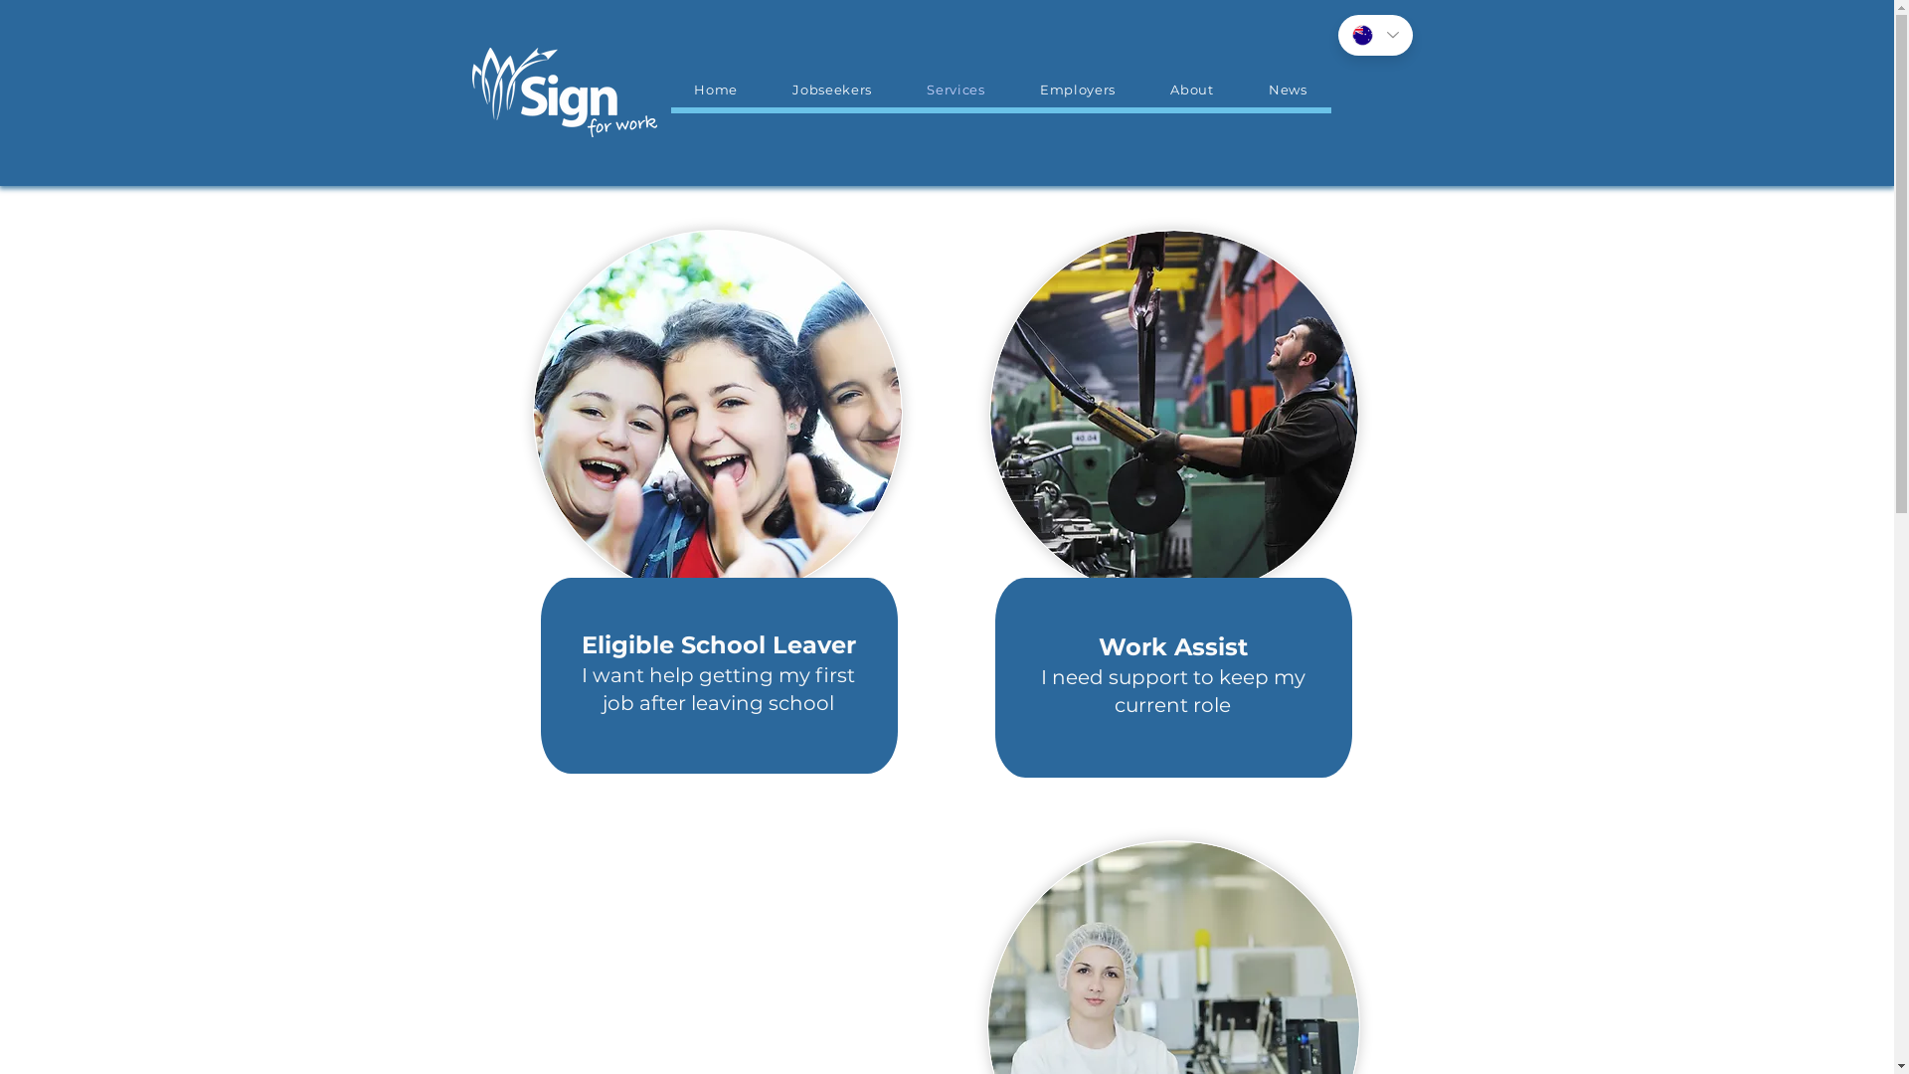 This screenshot has height=1074, width=1909. What do you see at coordinates (716, 89) in the screenshot?
I see `Home` at bounding box center [716, 89].